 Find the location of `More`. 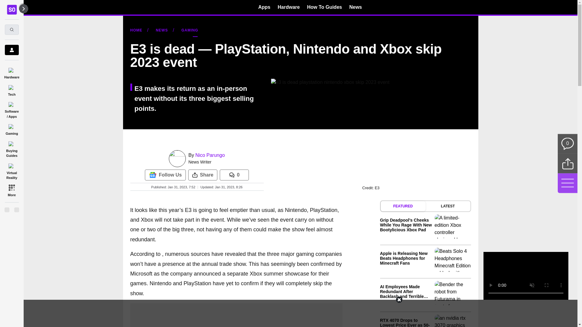

More is located at coordinates (12, 190).